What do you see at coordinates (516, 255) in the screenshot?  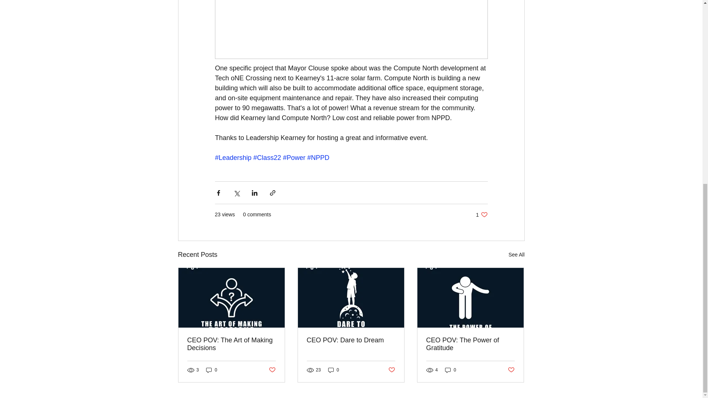 I see `See All` at bounding box center [516, 255].